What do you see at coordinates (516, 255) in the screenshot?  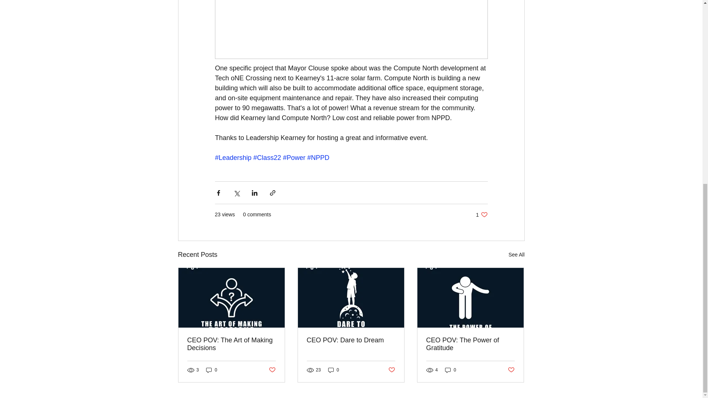 I see `See All` at bounding box center [516, 255].